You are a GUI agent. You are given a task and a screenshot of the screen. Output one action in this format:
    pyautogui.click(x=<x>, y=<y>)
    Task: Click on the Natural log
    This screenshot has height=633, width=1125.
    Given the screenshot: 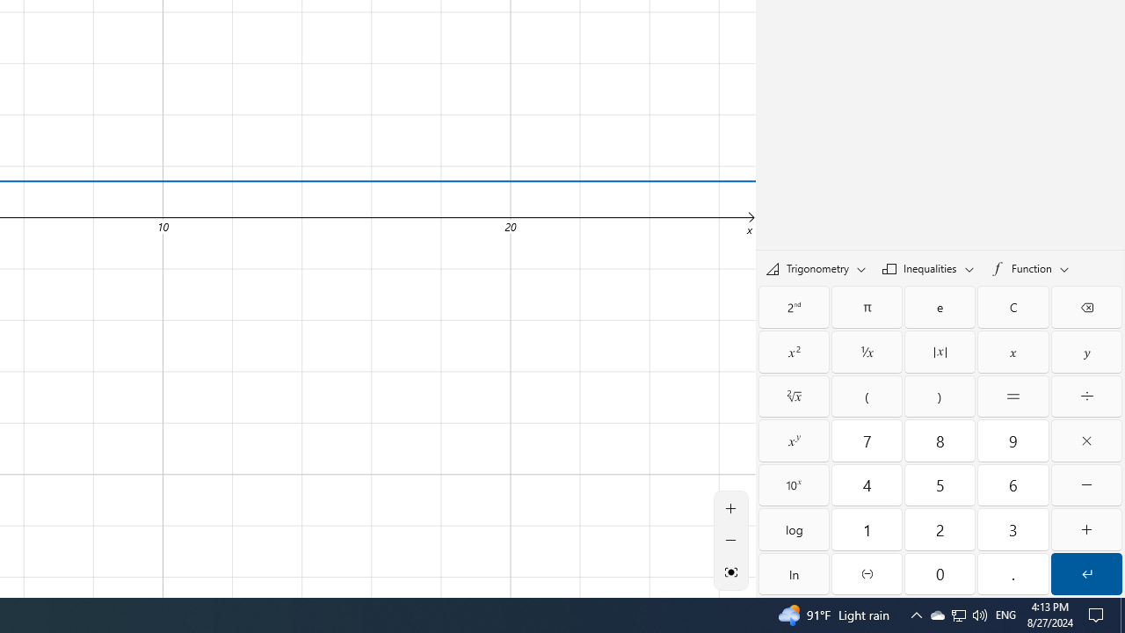 What is the action you would take?
    pyautogui.click(x=794, y=573)
    